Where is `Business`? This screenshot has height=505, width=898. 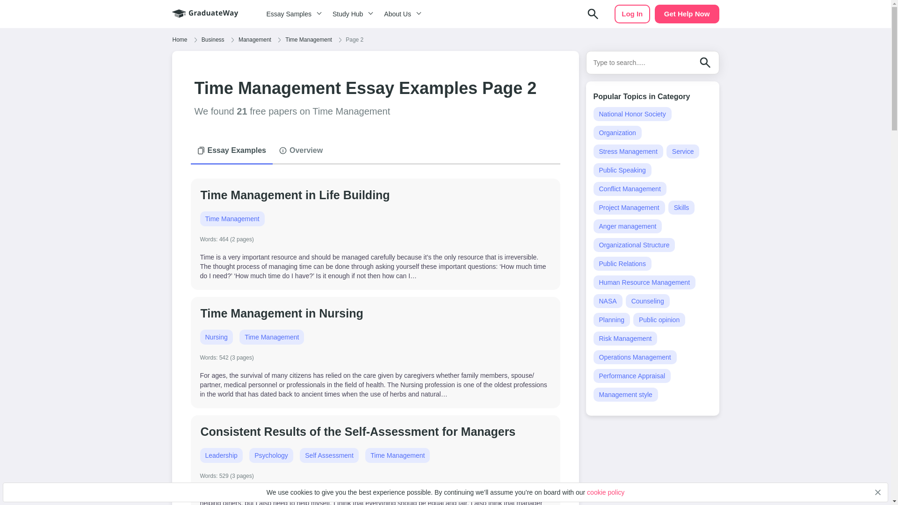
Business is located at coordinates (213, 39).